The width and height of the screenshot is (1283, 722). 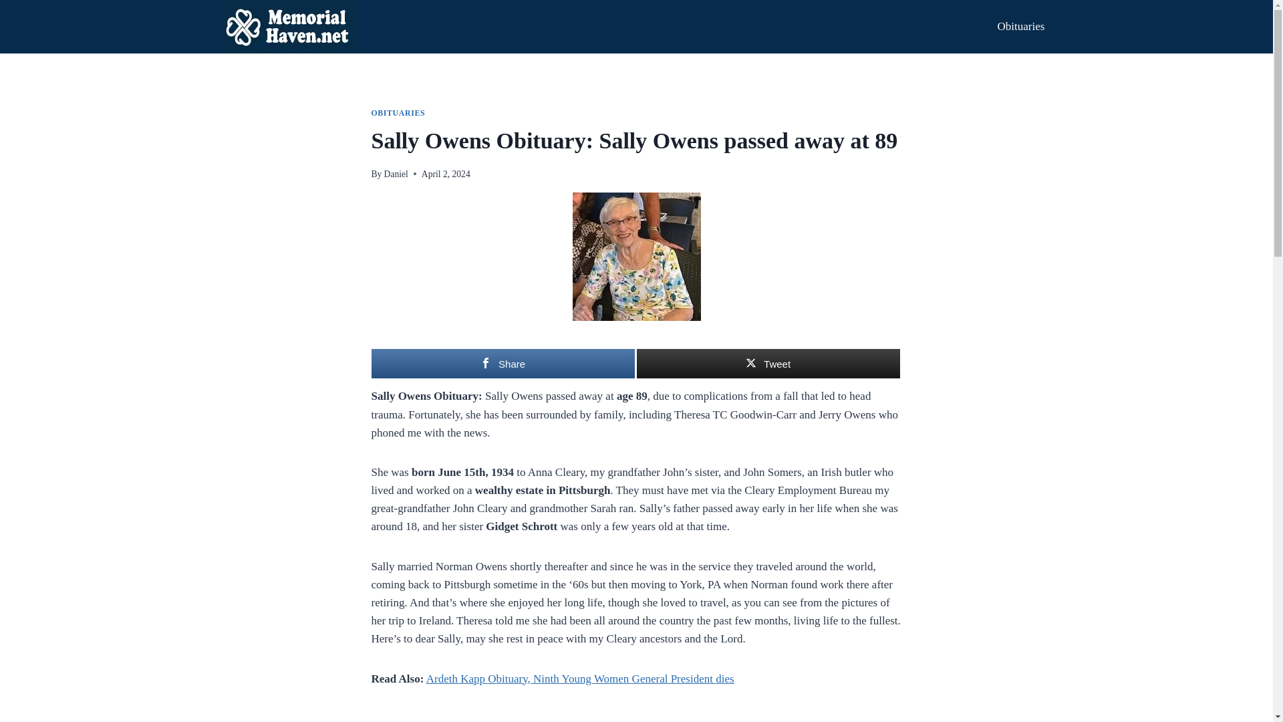 I want to click on Daniel, so click(x=396, y=174).